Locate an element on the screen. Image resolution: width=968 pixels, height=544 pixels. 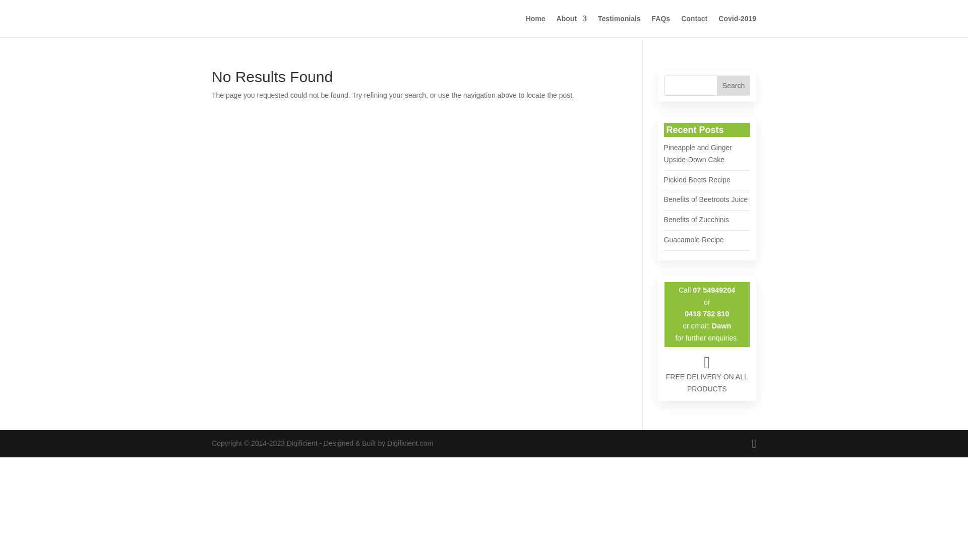
Home is located at coordinates (535, 26).